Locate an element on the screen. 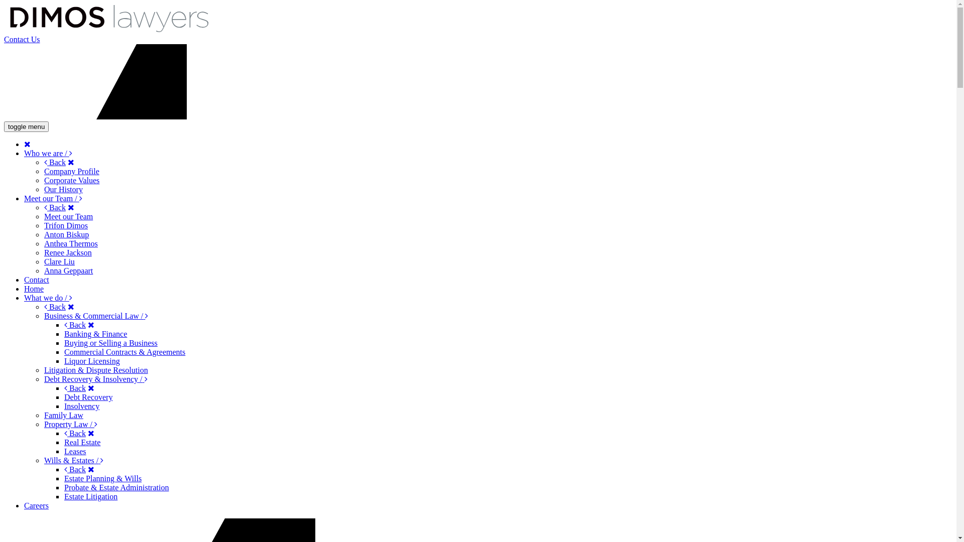  Wills & Estates / is located at coordinates (74, 461).